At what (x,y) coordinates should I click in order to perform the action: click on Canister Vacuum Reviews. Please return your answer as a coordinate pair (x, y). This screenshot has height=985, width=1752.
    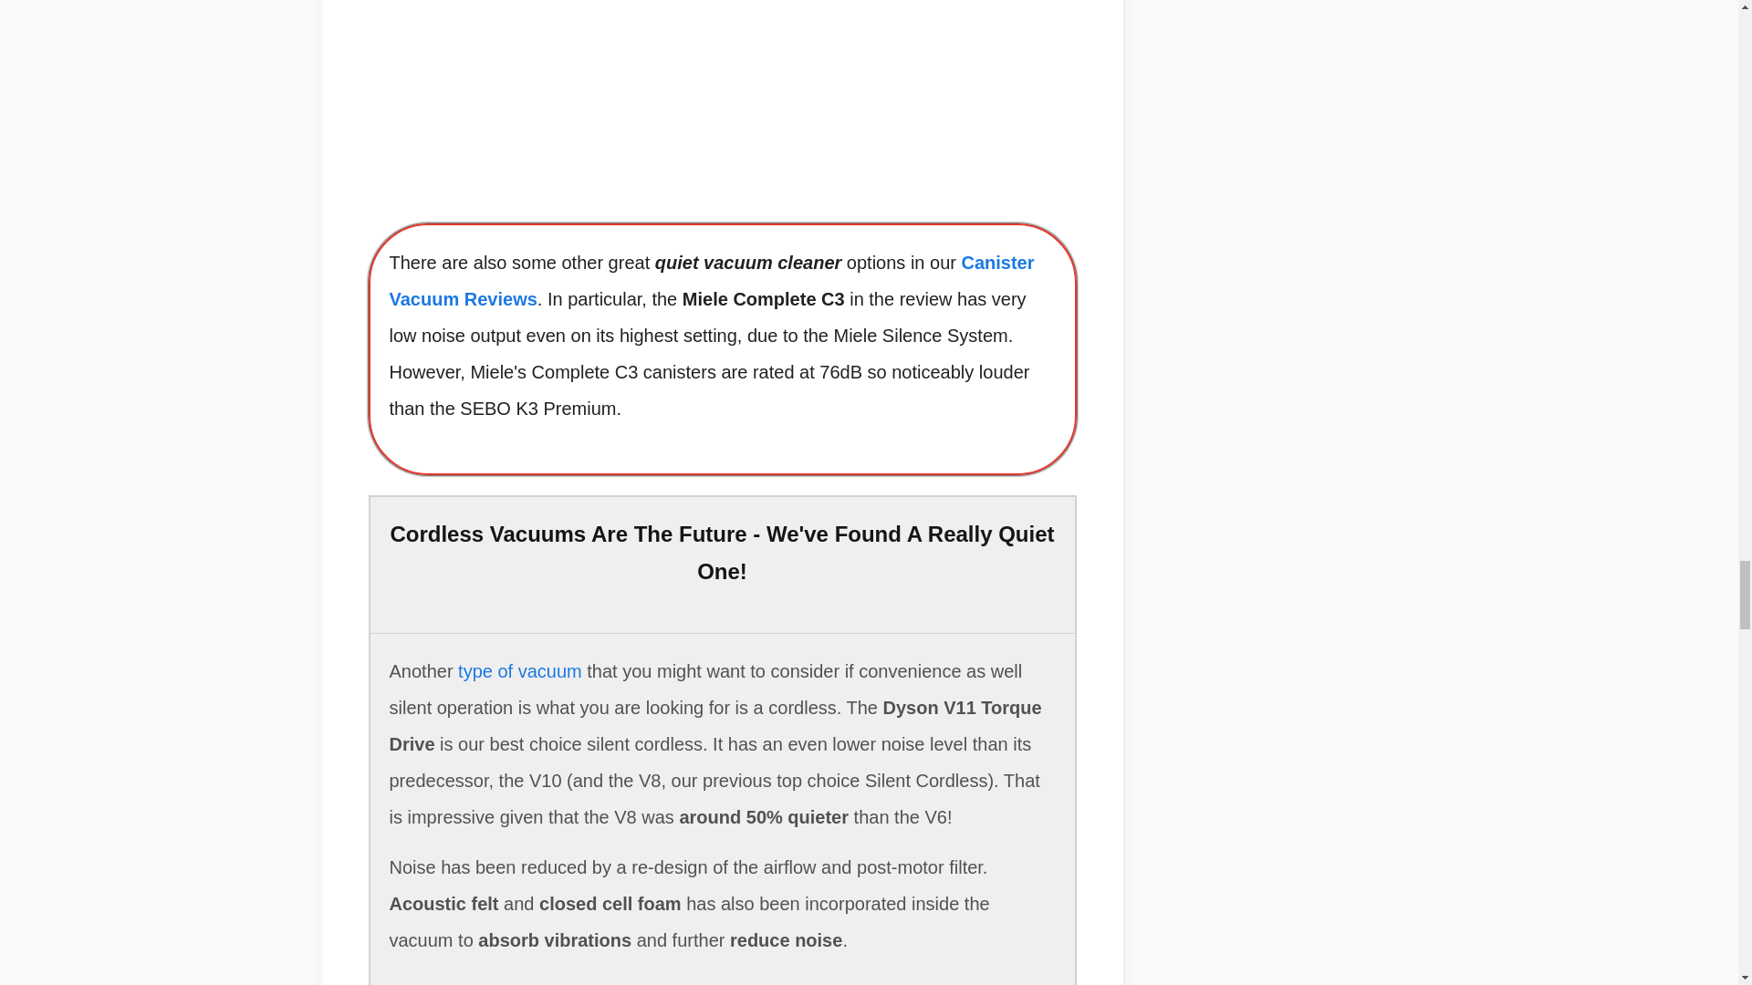
    Looking at the image, I should click on (711, 281).